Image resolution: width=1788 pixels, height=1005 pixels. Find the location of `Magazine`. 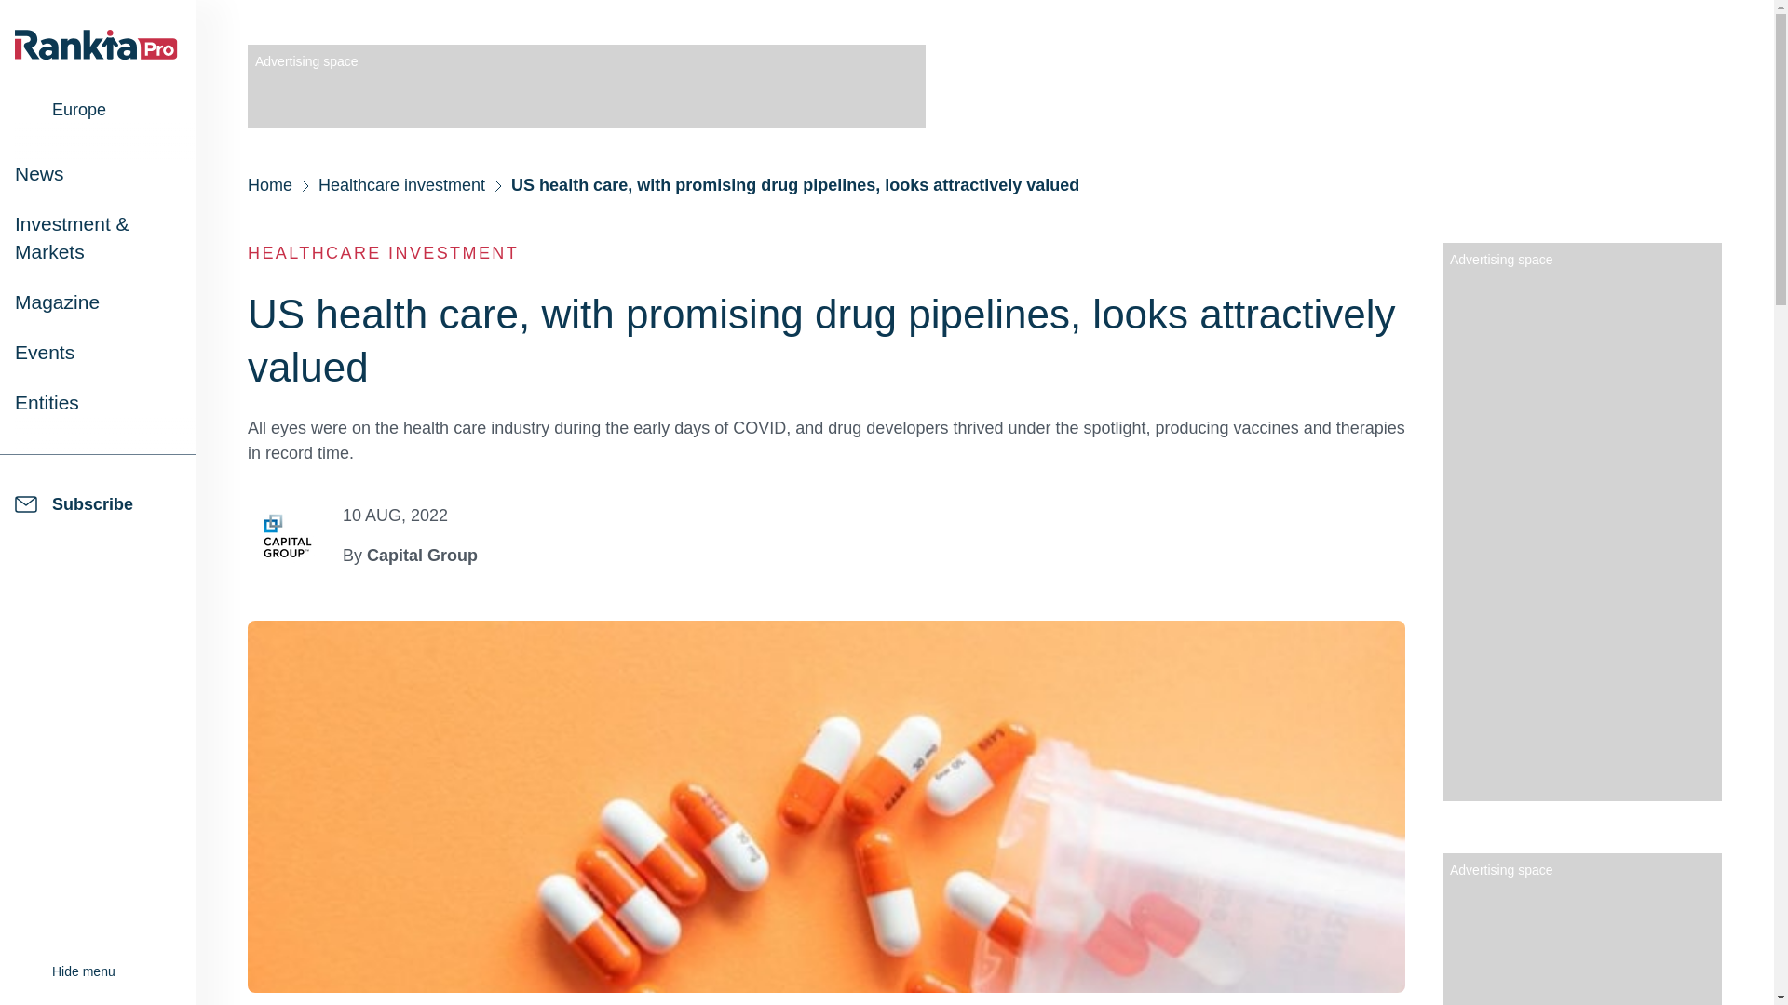

Magazine is located at coordinates (57, 301).